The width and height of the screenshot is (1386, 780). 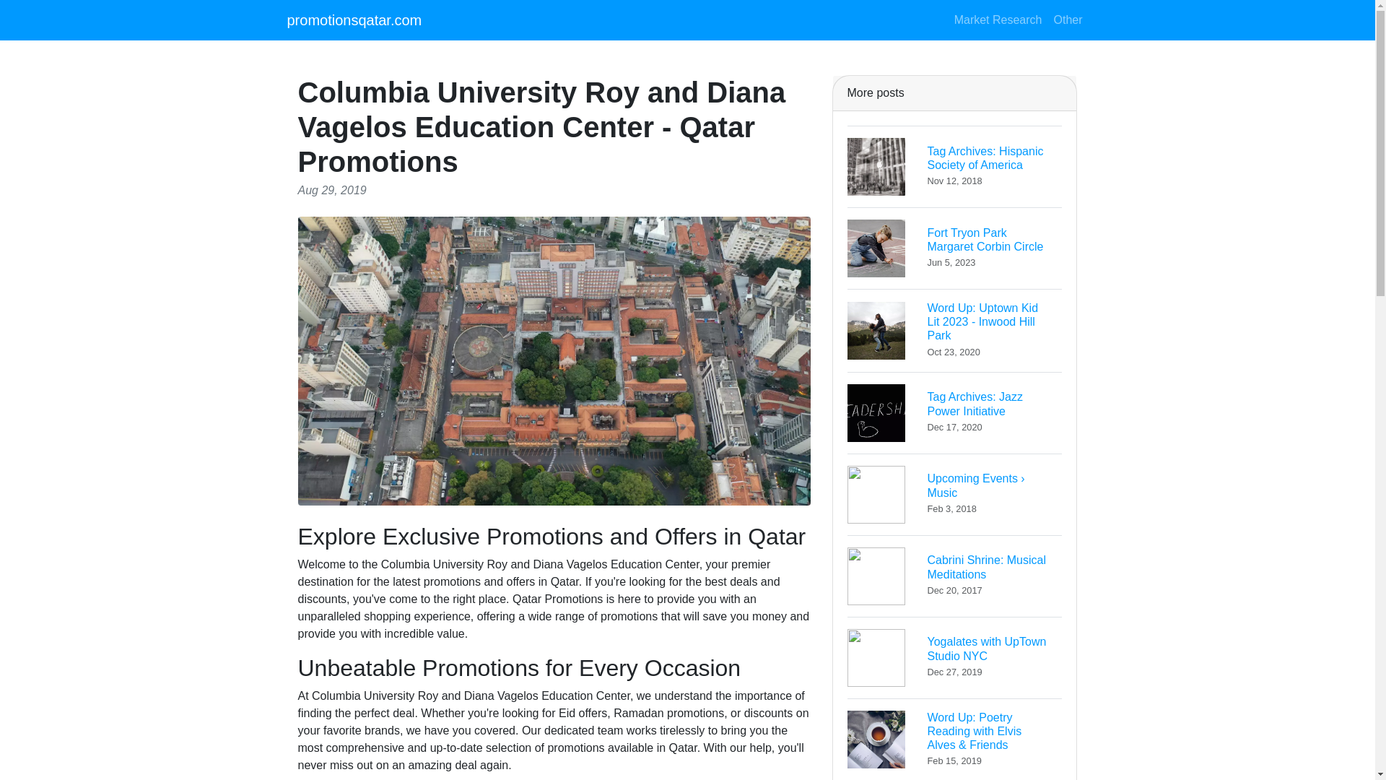 What do you see at coordinates (354, 19) in the screenshot?
I see `Market Research` at bounding box center [354, 19].